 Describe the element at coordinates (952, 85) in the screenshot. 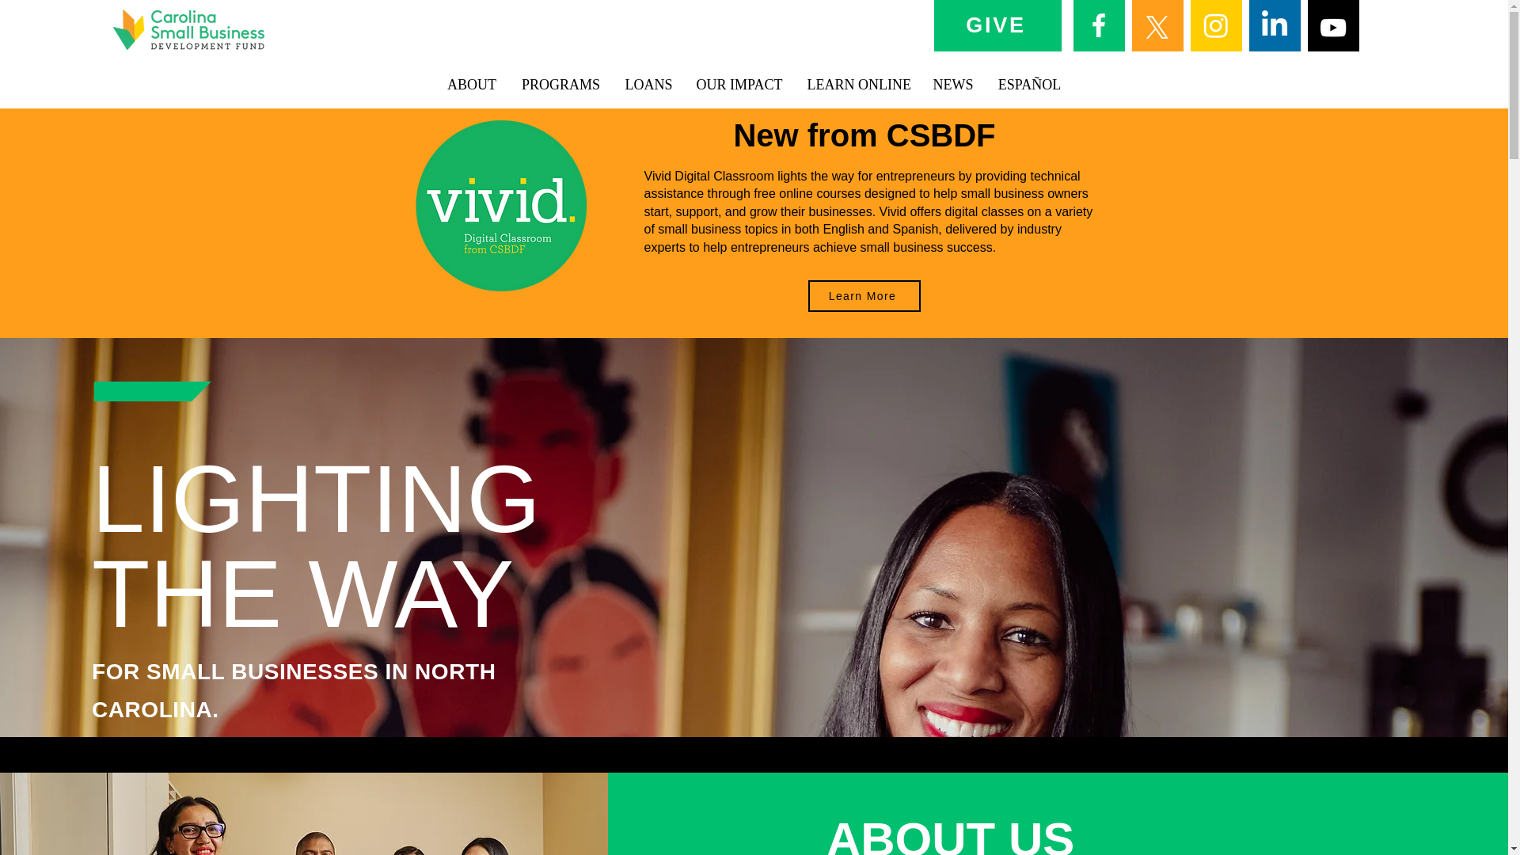

I see `NEWS` at that location.